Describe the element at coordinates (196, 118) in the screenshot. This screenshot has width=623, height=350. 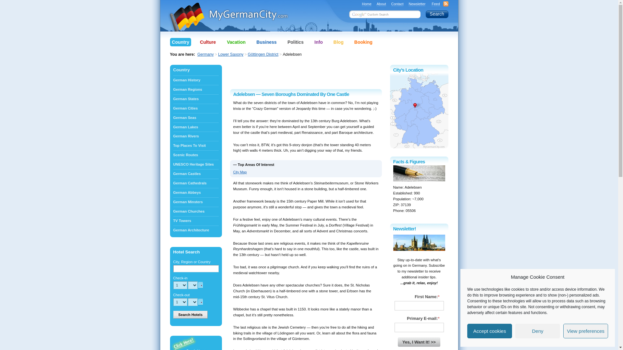
I see `German Seas` at that location.